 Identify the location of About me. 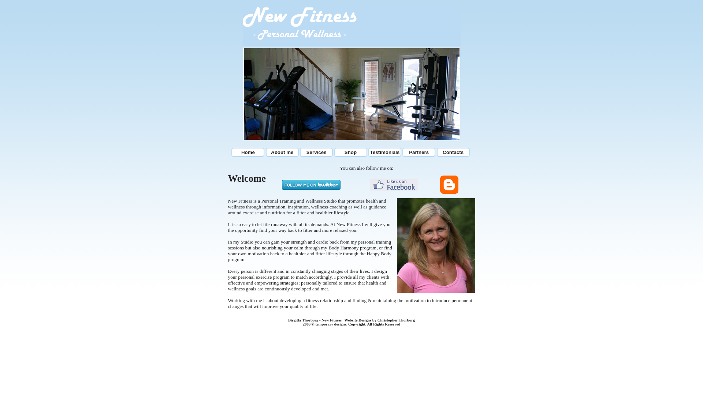
(282, 152).